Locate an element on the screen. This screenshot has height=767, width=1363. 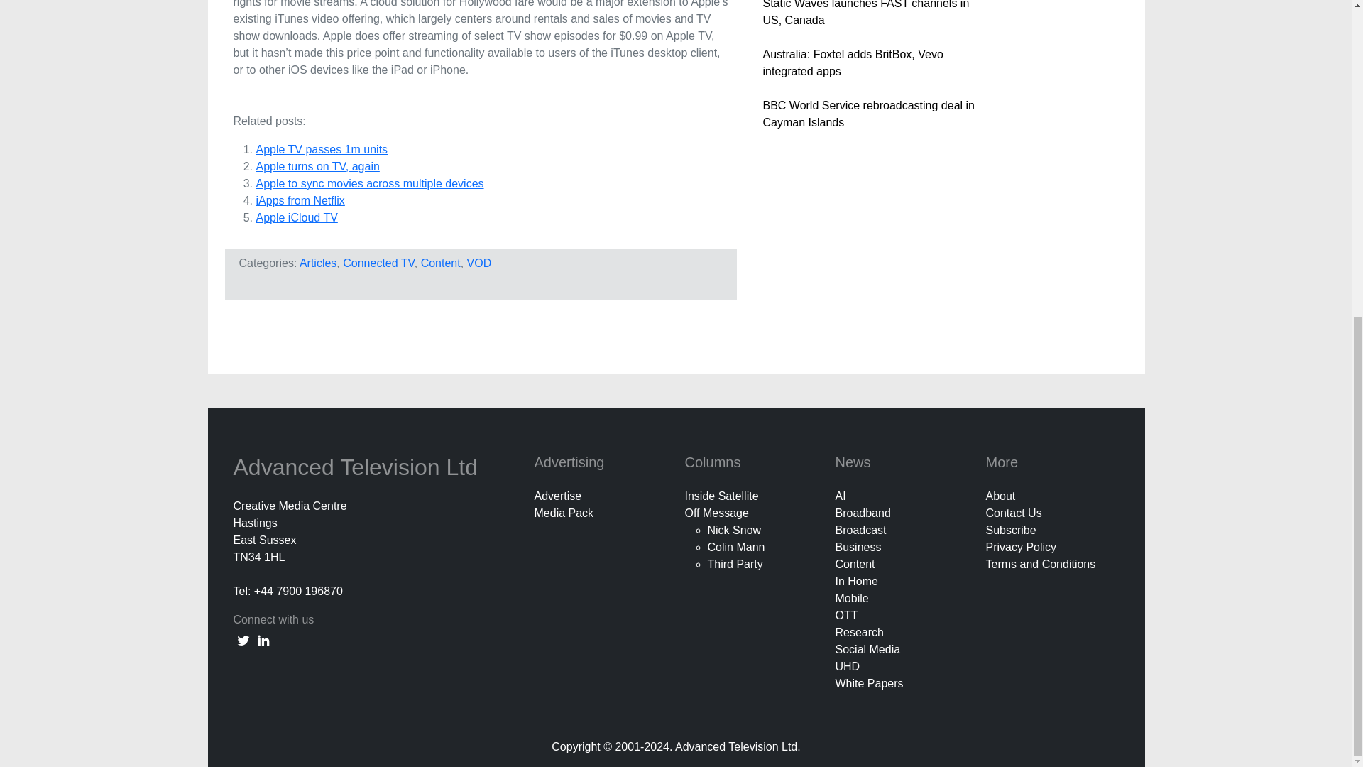
iApps from Netflix is located at coordinates (300, 200).